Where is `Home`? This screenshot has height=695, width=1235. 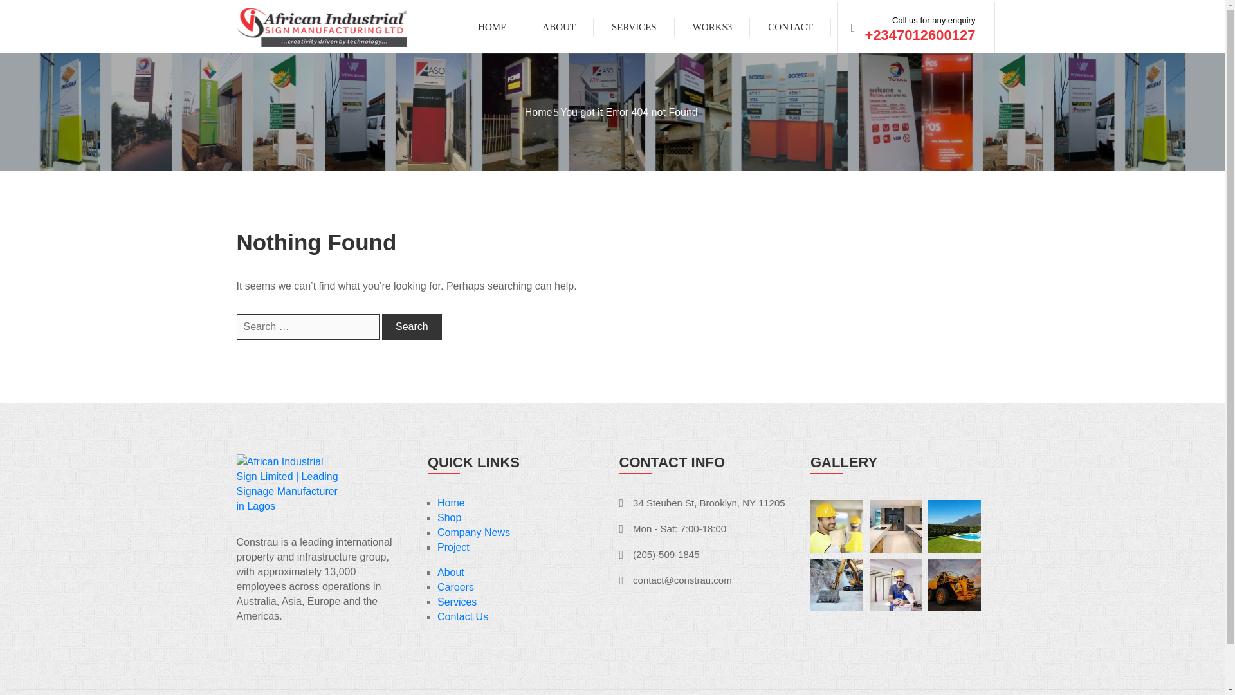 Home is located at coordinates (538, 112).